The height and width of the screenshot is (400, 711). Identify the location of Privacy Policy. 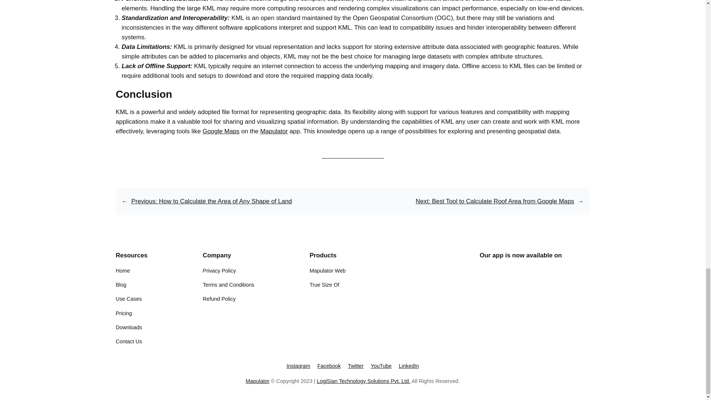
(219, 270).